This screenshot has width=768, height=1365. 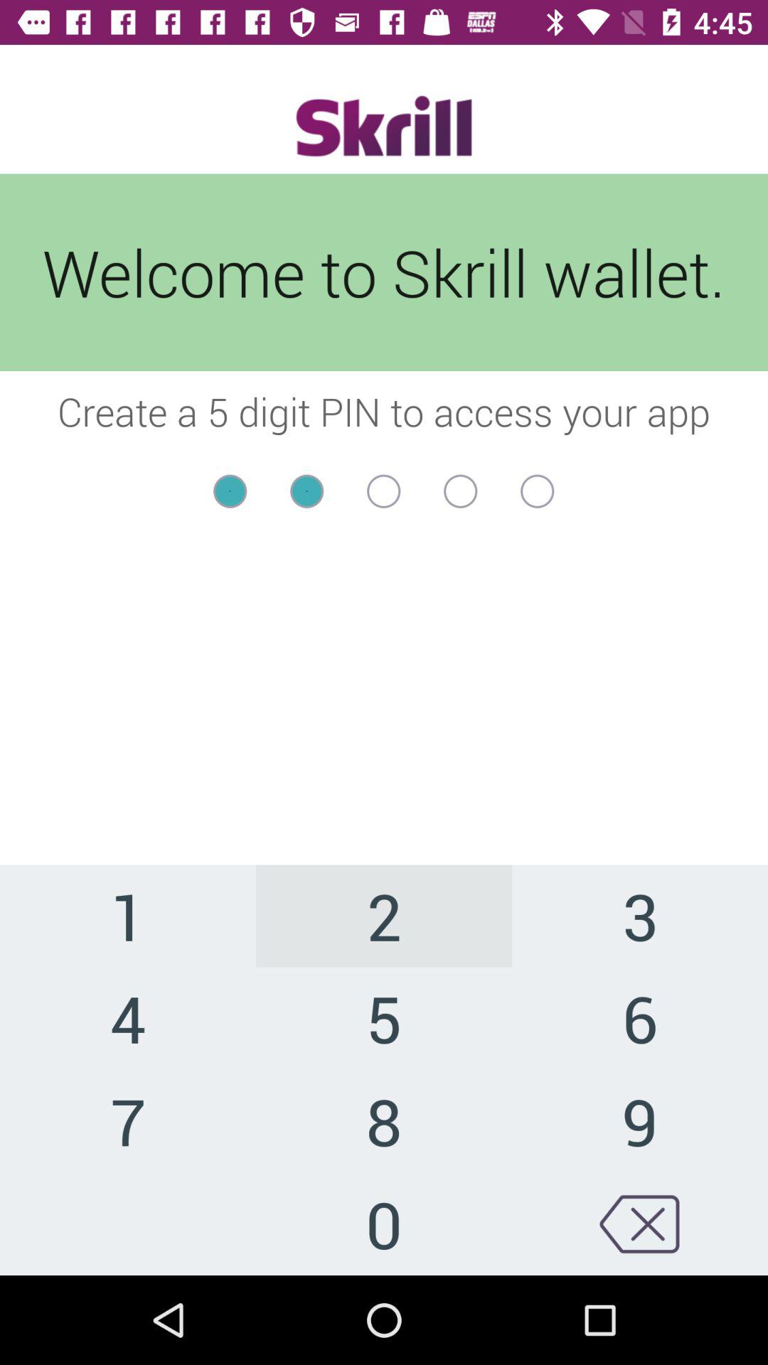 I want to click on turn off the icon below 4 item, so click(x=128, y=1120).